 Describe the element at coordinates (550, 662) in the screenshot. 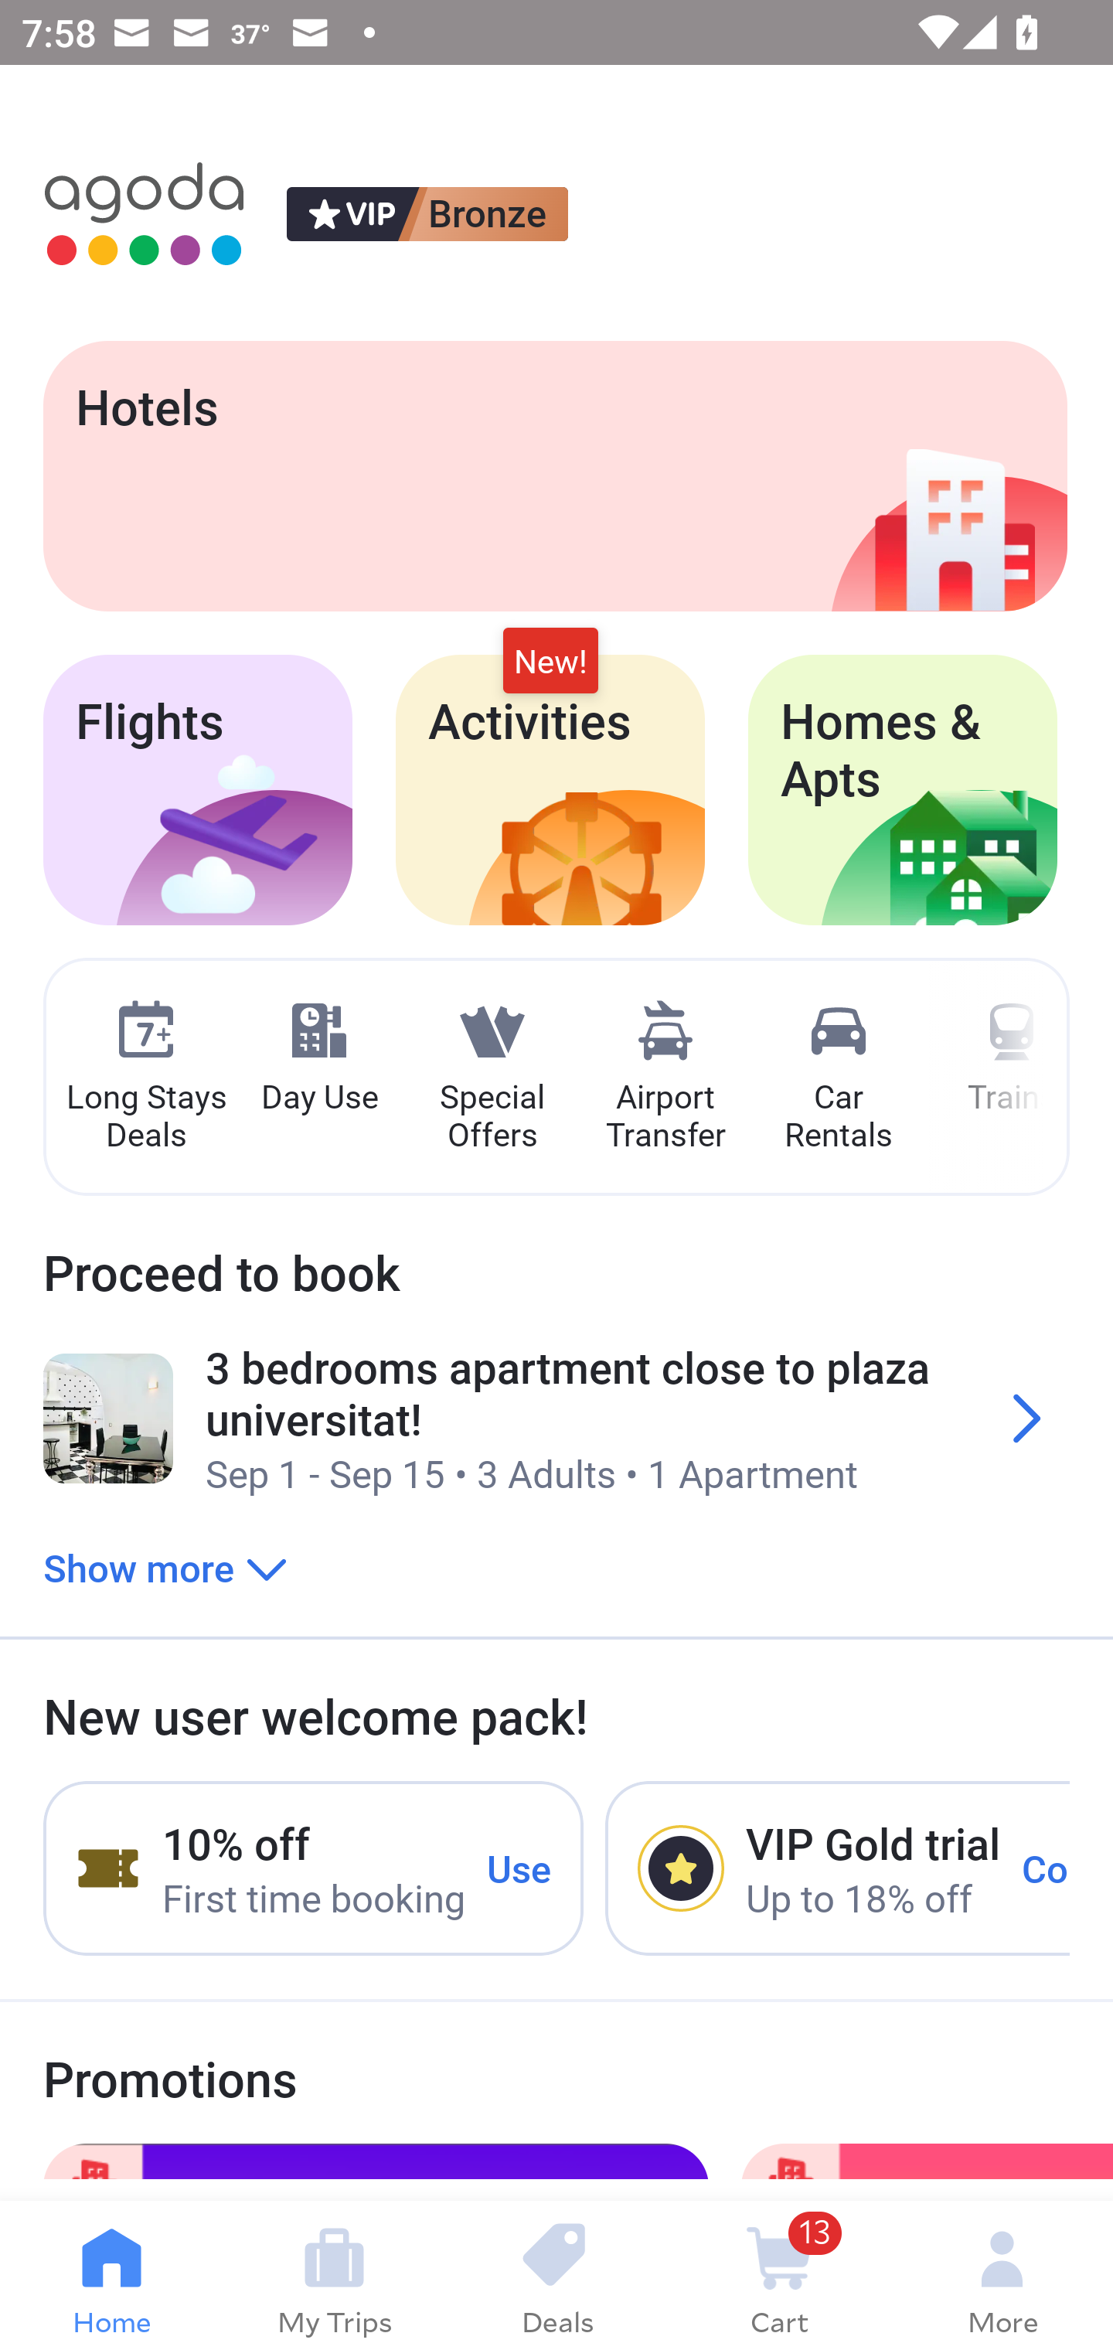

I see `New!` at that location.